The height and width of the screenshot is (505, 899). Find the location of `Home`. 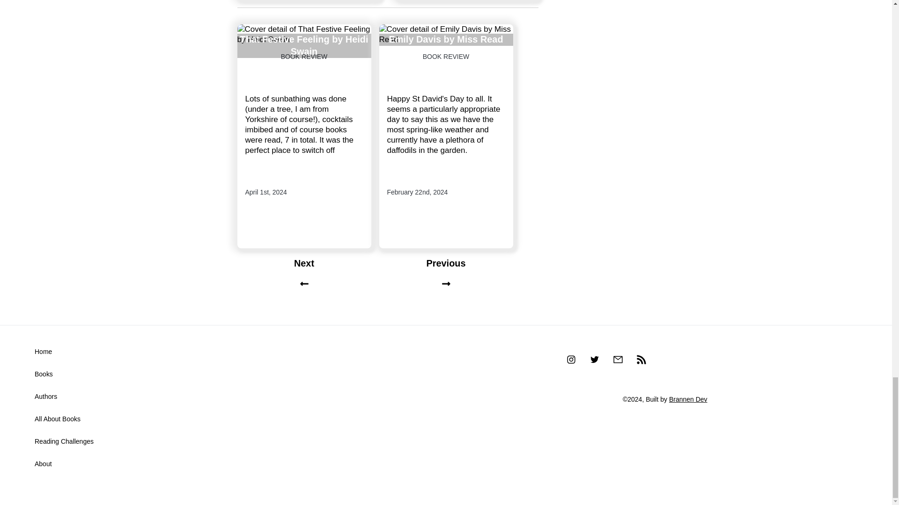

Home is located at coordinates (43, 352).